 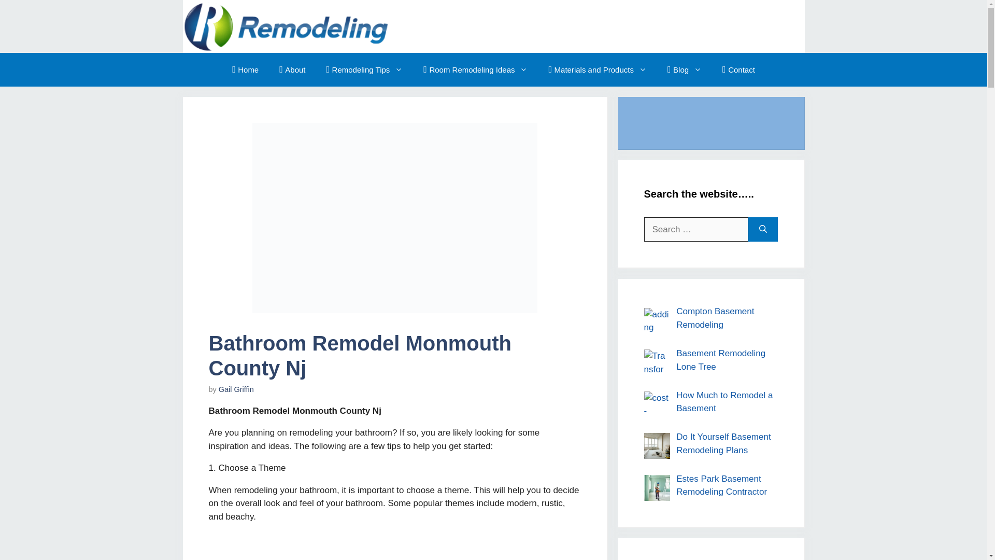 I want to click on View all posts by Gail Griffin, so click(x=230, y=404).